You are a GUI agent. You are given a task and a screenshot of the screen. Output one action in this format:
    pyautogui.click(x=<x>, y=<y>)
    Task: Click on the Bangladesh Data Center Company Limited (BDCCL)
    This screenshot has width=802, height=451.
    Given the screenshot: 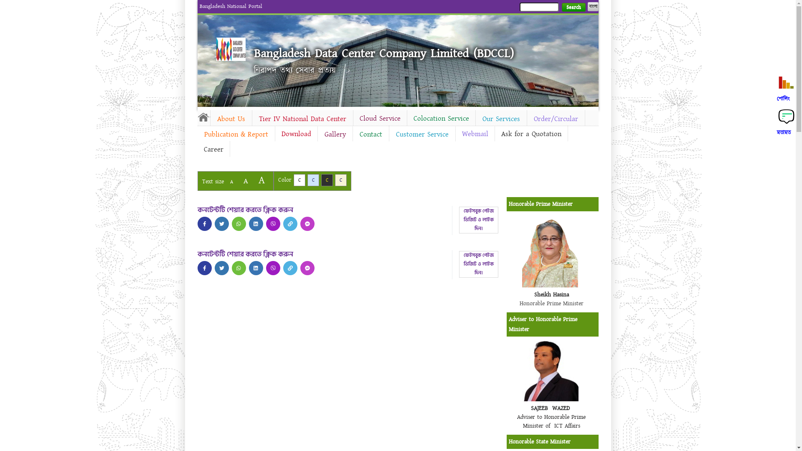 What is the action you would take?
    pyautogui.click(x=384, y=53)
    